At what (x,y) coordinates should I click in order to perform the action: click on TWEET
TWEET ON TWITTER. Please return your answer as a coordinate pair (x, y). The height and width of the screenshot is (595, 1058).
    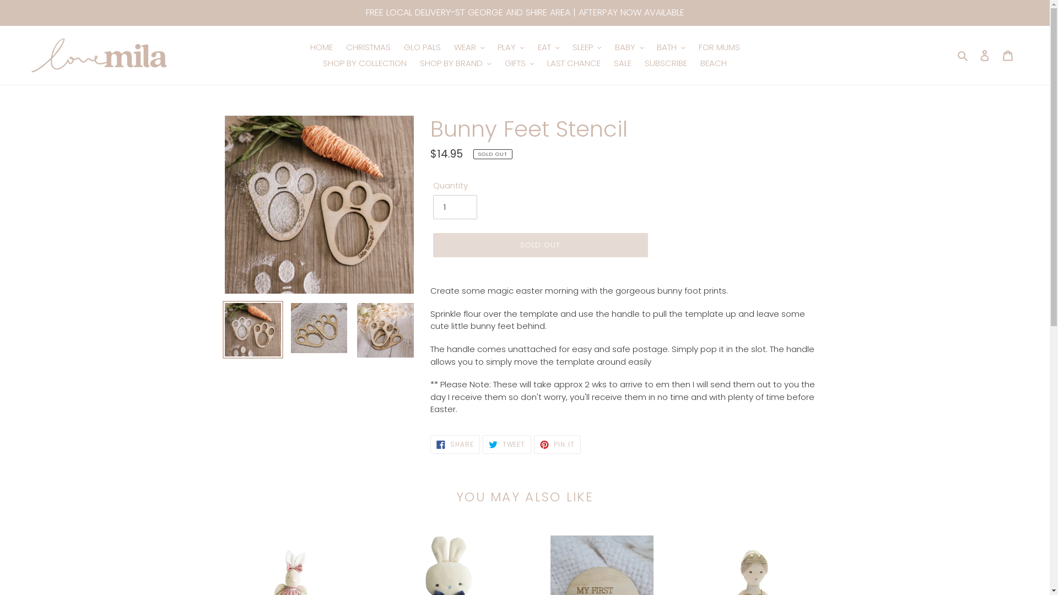
    Looking at the image, I should click on (507, 445).